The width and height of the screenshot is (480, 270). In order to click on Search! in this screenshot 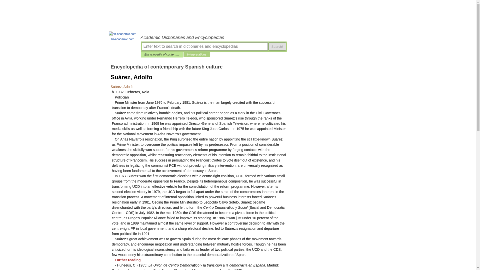, I will do `click(277, 46)`.